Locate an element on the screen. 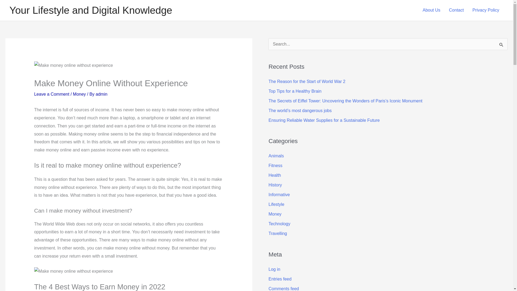  Log in is located at coordinates (274, 269).